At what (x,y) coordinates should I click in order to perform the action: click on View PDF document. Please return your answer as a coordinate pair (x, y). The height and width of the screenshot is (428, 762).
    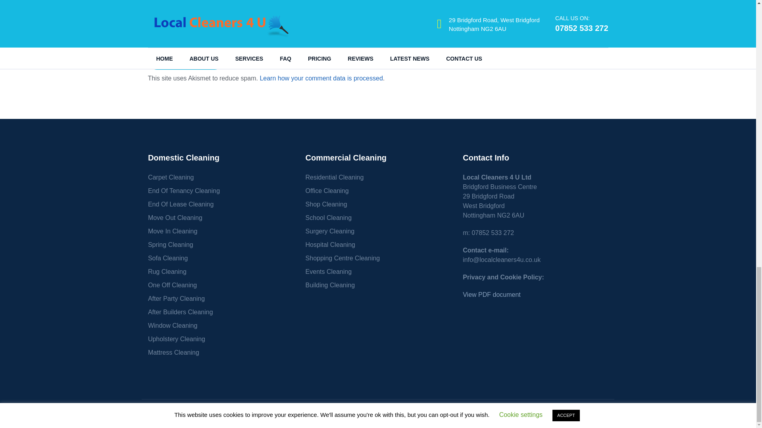
    Looking at the image, I should click on (491, 294).